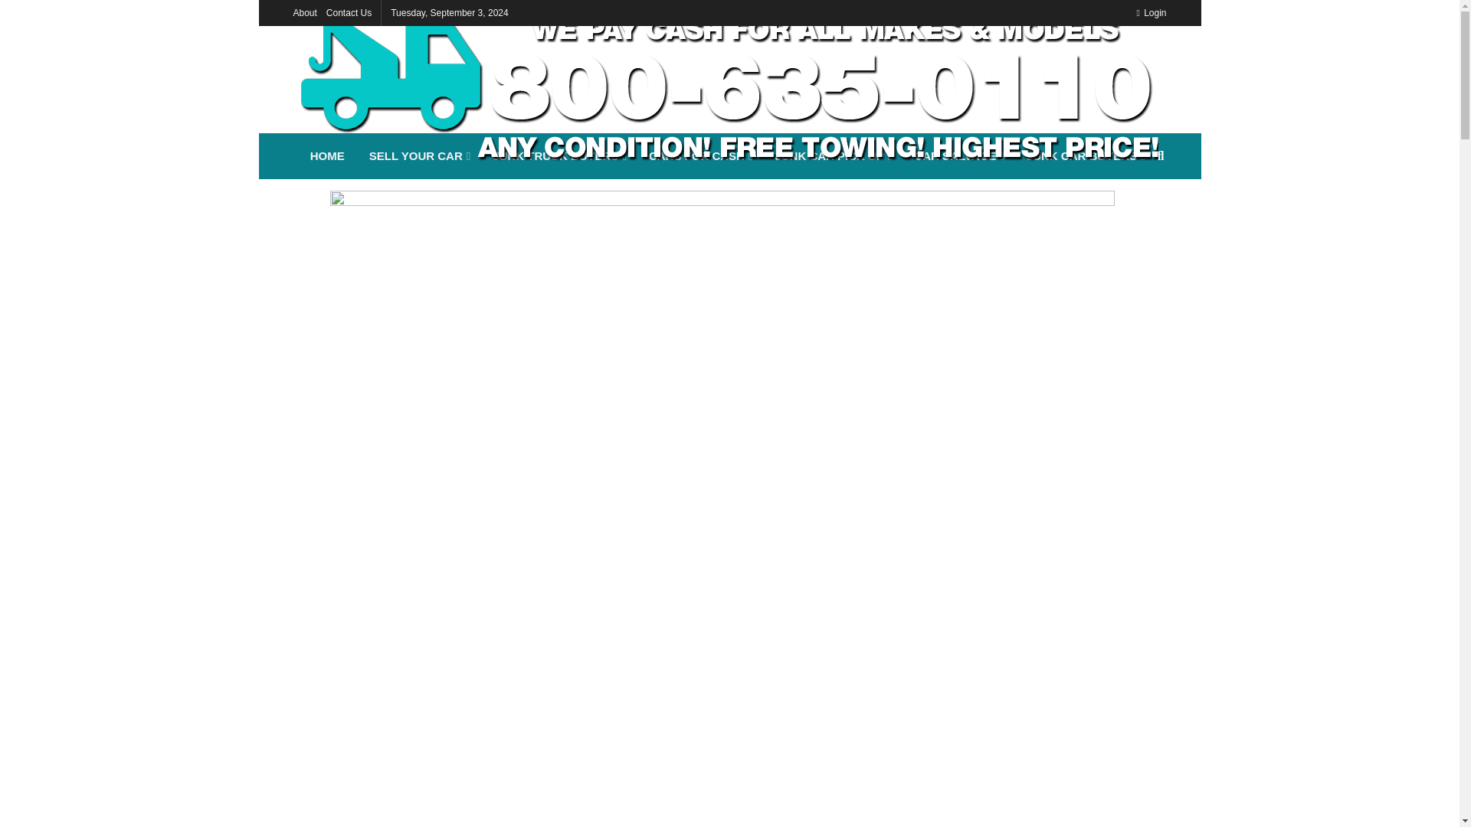  I want to click on CAR SALVAGE, so click(957, 156).